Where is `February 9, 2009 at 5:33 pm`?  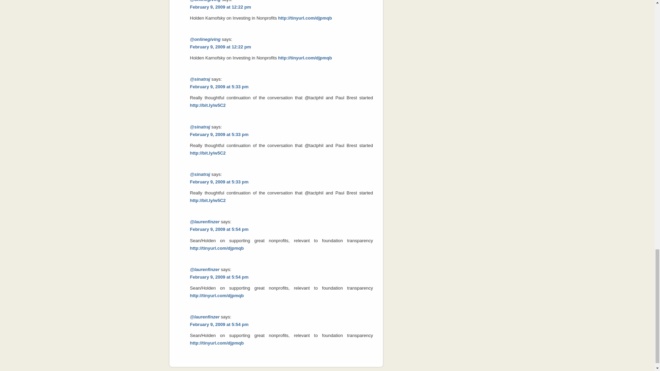
February 9, 2009 at 5:33 pm is located at coordinates (219, 87).